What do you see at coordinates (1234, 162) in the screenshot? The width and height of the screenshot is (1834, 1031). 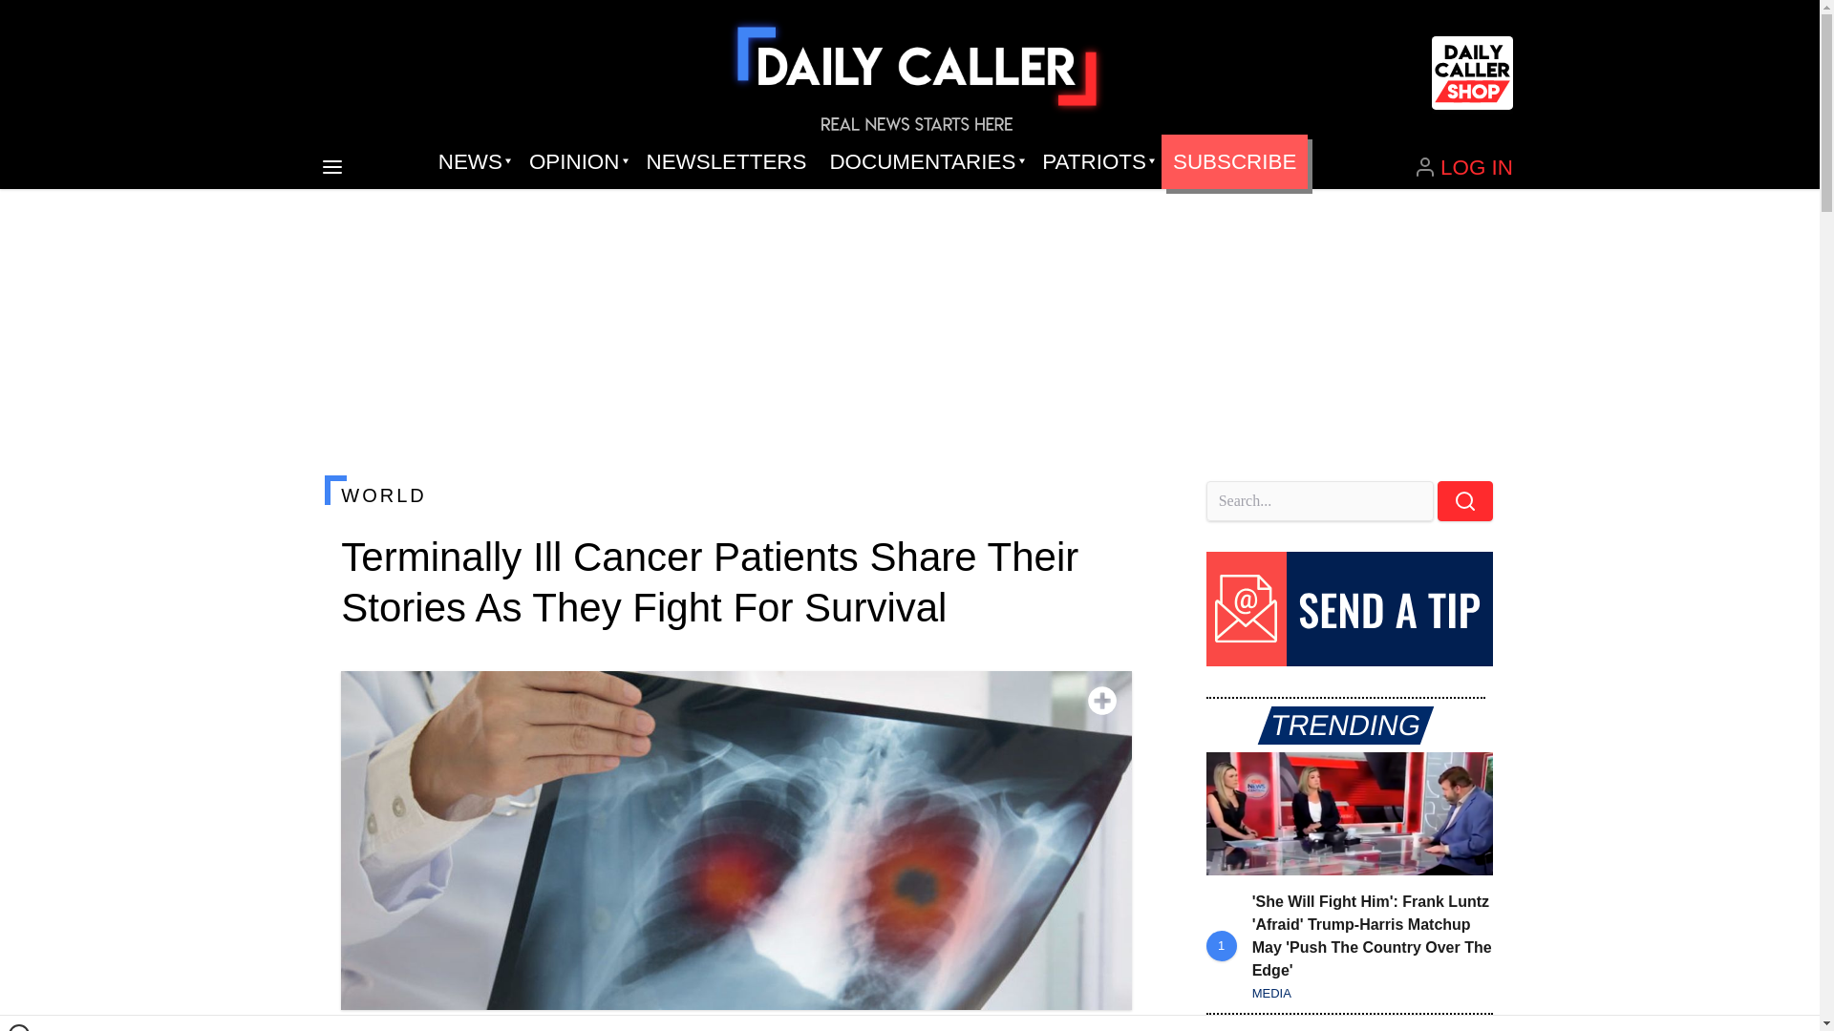 I see `SUBSCRIBE` at bounding box center [1234, 162].